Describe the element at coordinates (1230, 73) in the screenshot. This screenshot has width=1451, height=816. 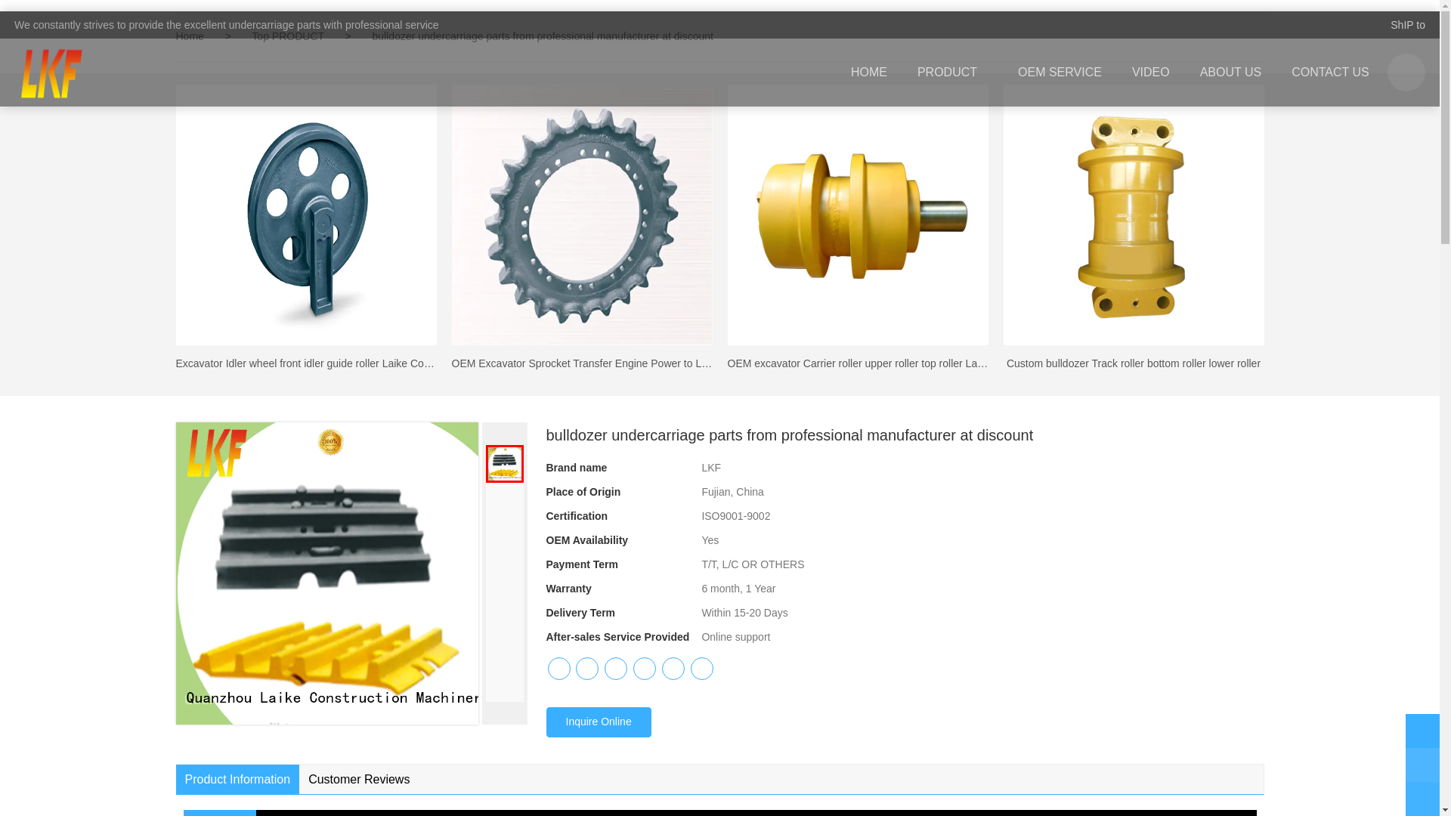
I see `ABOUT US` at that location.